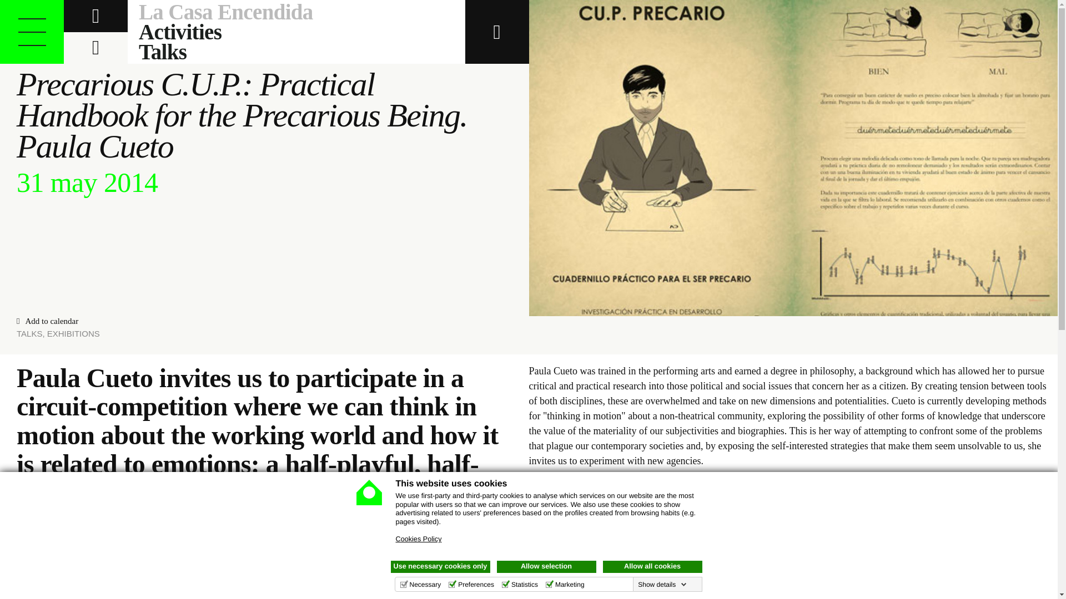  What do you see at coordinates (441, 566) in the screenshot?
I see `Use necessary cookies only` at bounding box center [441, 566].